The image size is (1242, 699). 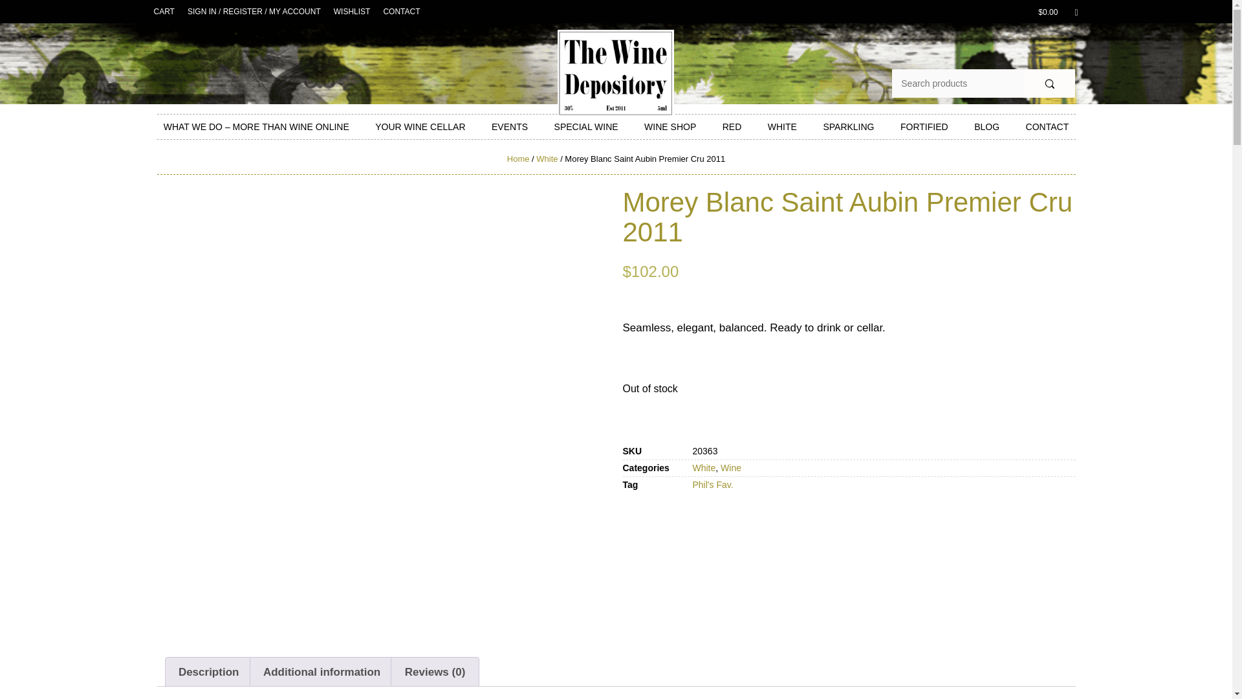 What do you see at coordinates (1049, 83) in the screenshot?
I see `Search` at bounding box center [1049, 83].